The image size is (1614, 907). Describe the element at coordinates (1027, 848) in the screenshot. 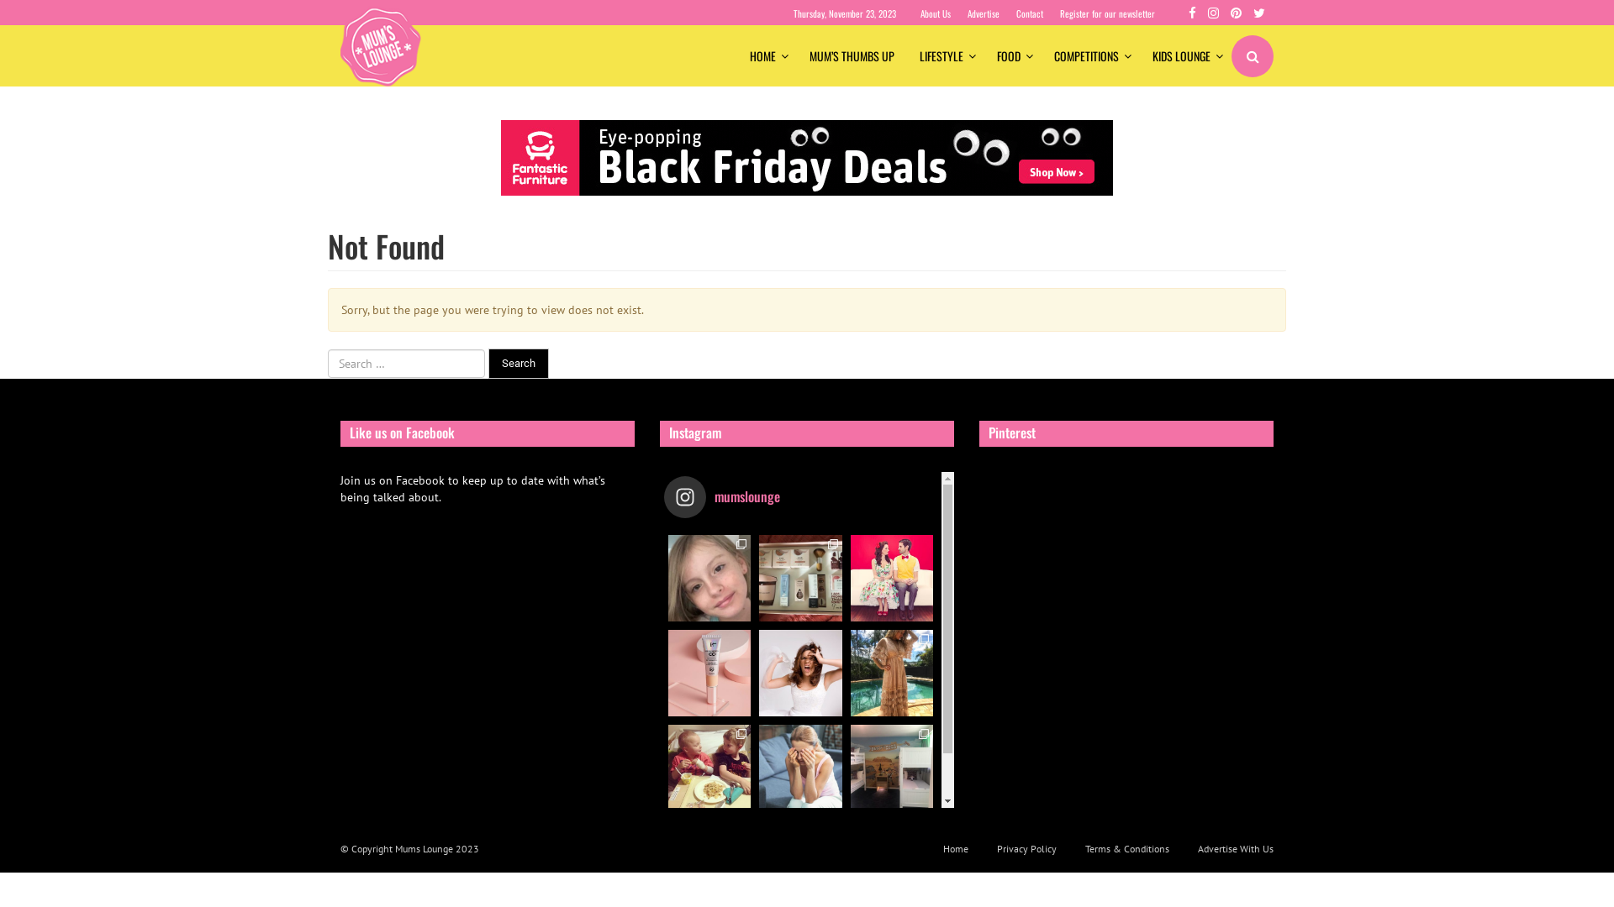

I see `Privacy Policy` at that location.